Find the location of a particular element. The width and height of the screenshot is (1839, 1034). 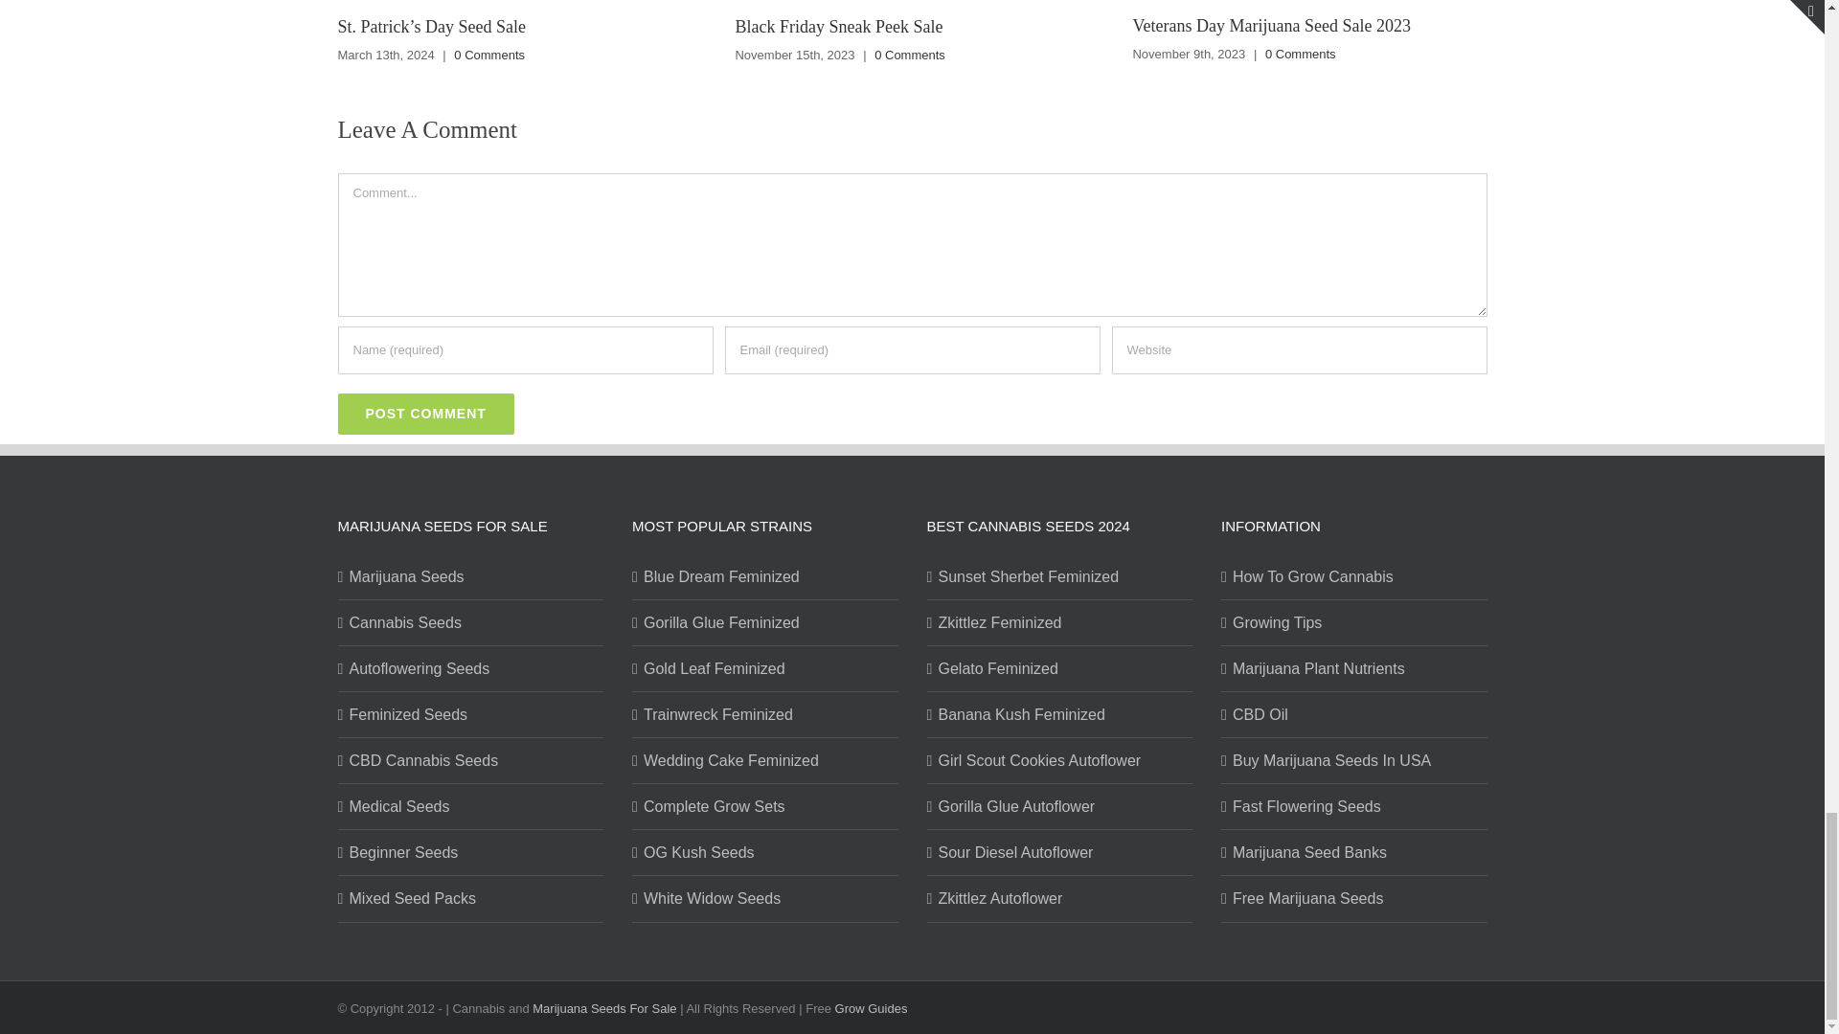

Post Comment is located at coordinates (424, 414).